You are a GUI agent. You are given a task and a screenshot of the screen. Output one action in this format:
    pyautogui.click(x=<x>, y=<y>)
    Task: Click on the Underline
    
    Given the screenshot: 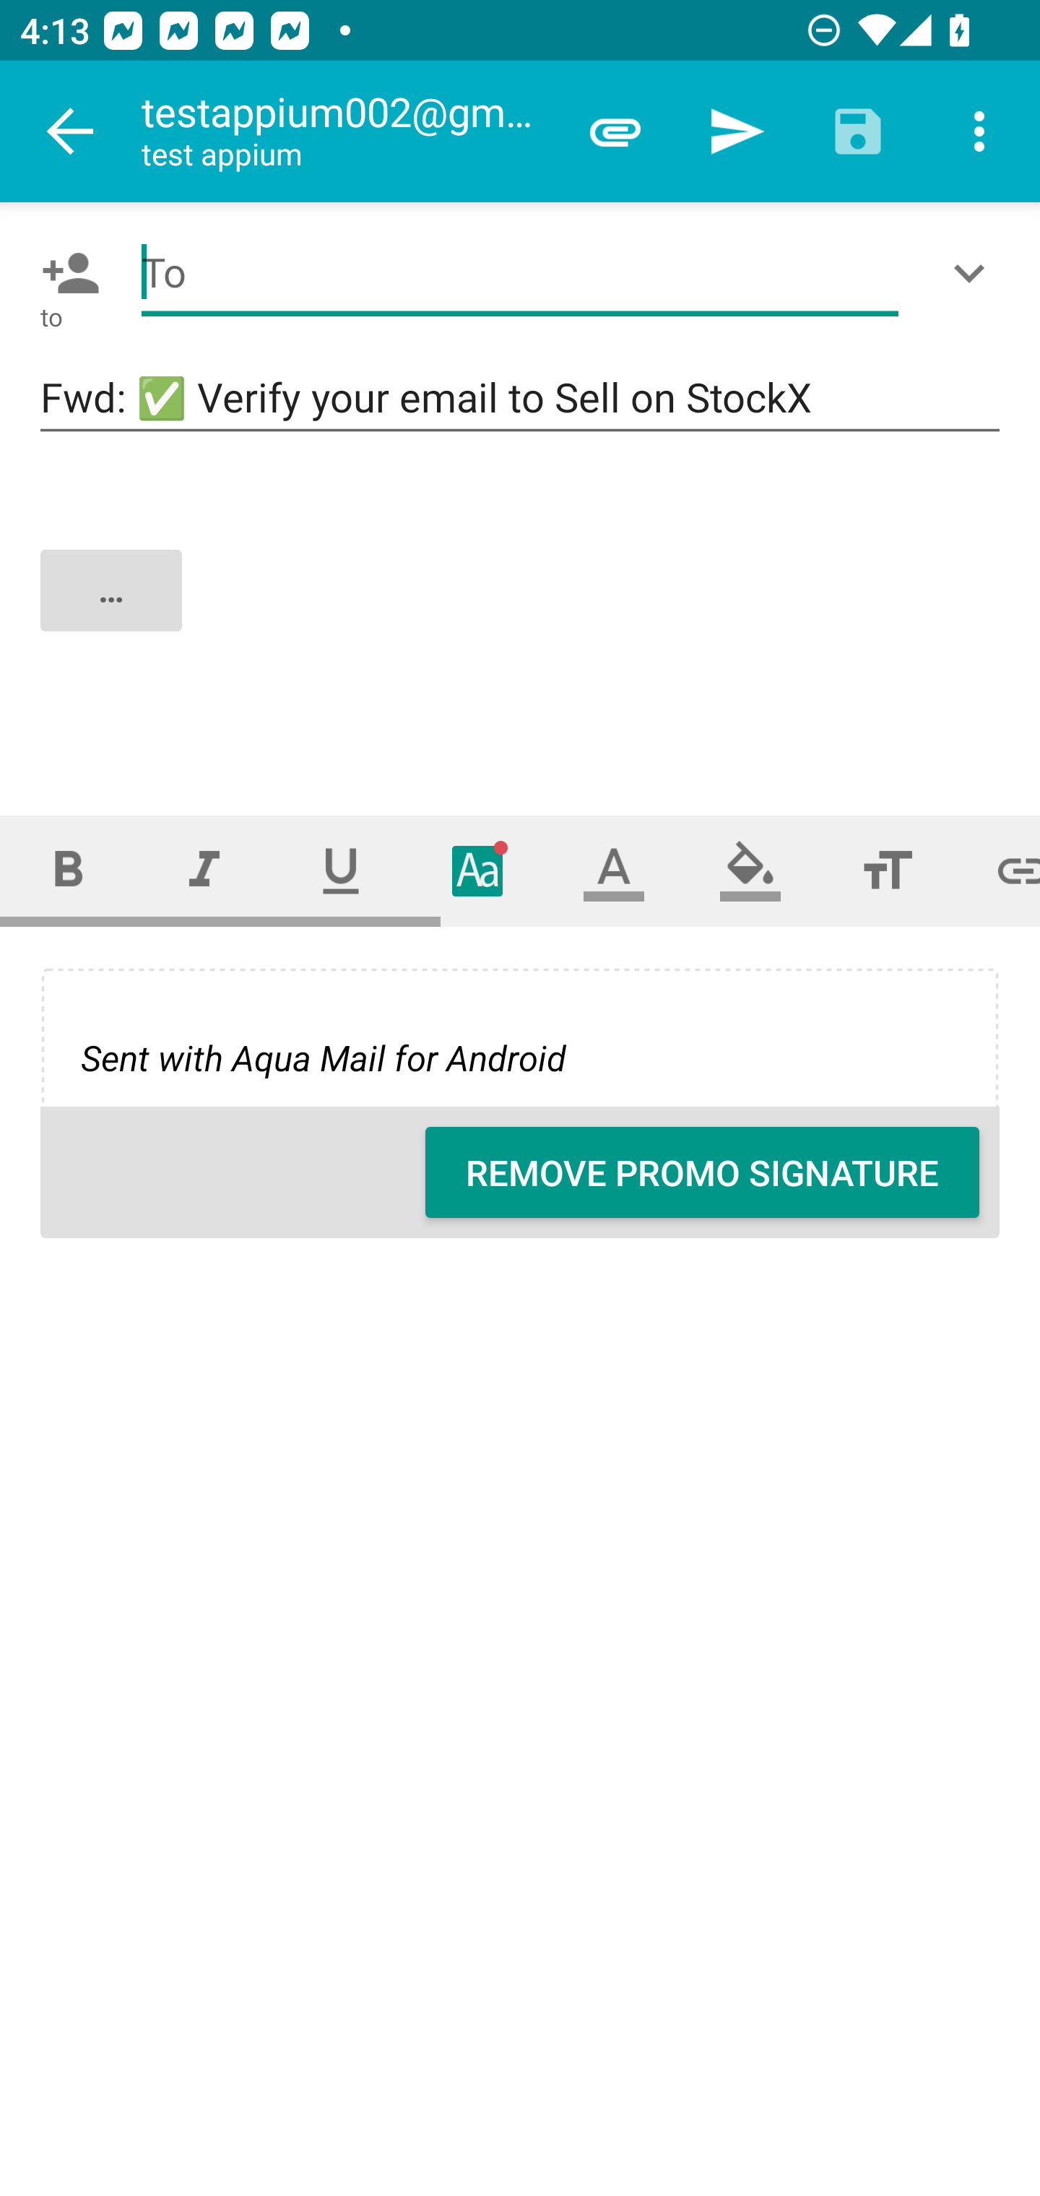 What is the action you would take?
    pyautogui.click(x=341, y=870)
    